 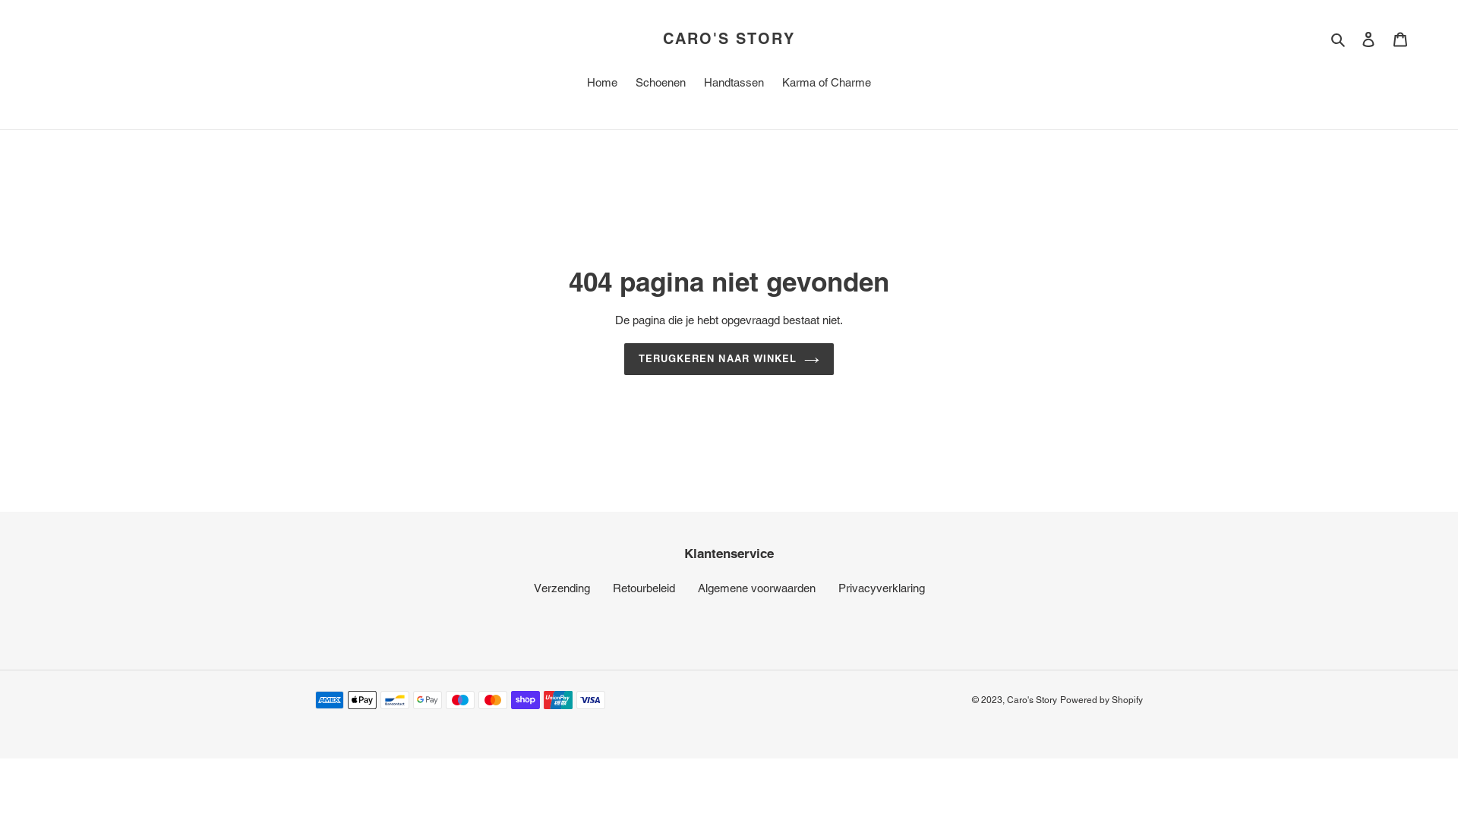 What do you see at coordinates (602, 84) in the screenshot?
I see `Home` at bounding box center [602, 84].